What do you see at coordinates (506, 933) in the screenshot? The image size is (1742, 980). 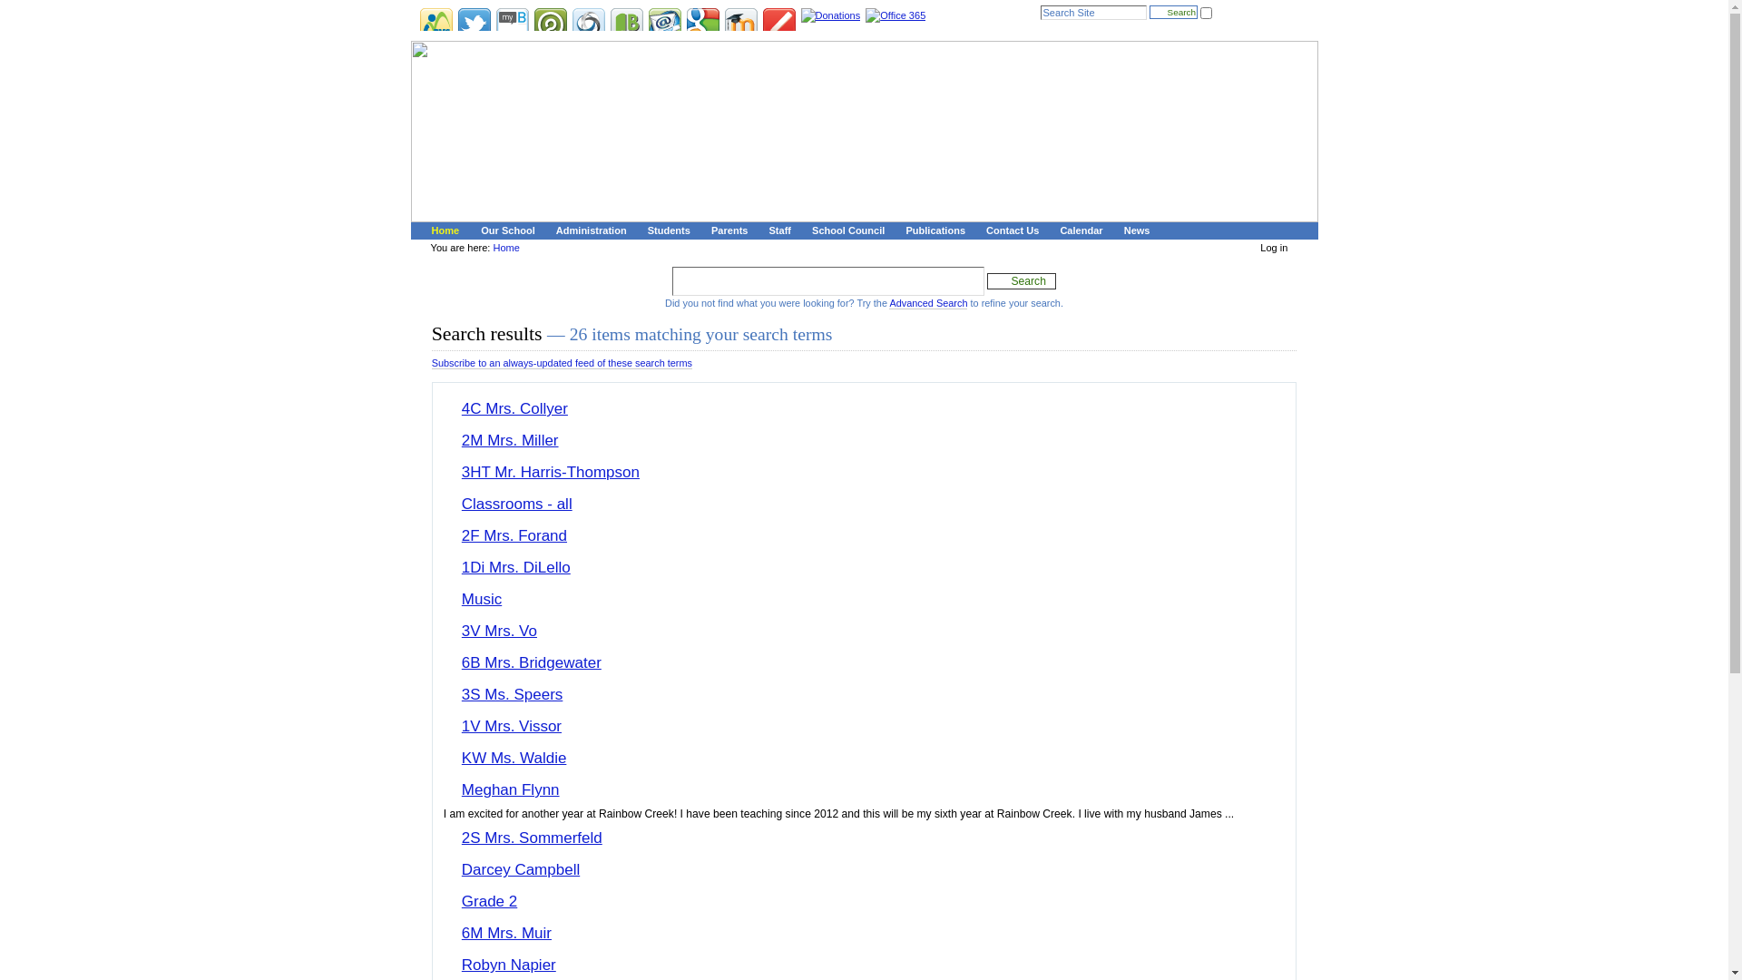 I see `6M Mrs. Muir` at bounding box center [506, 933].